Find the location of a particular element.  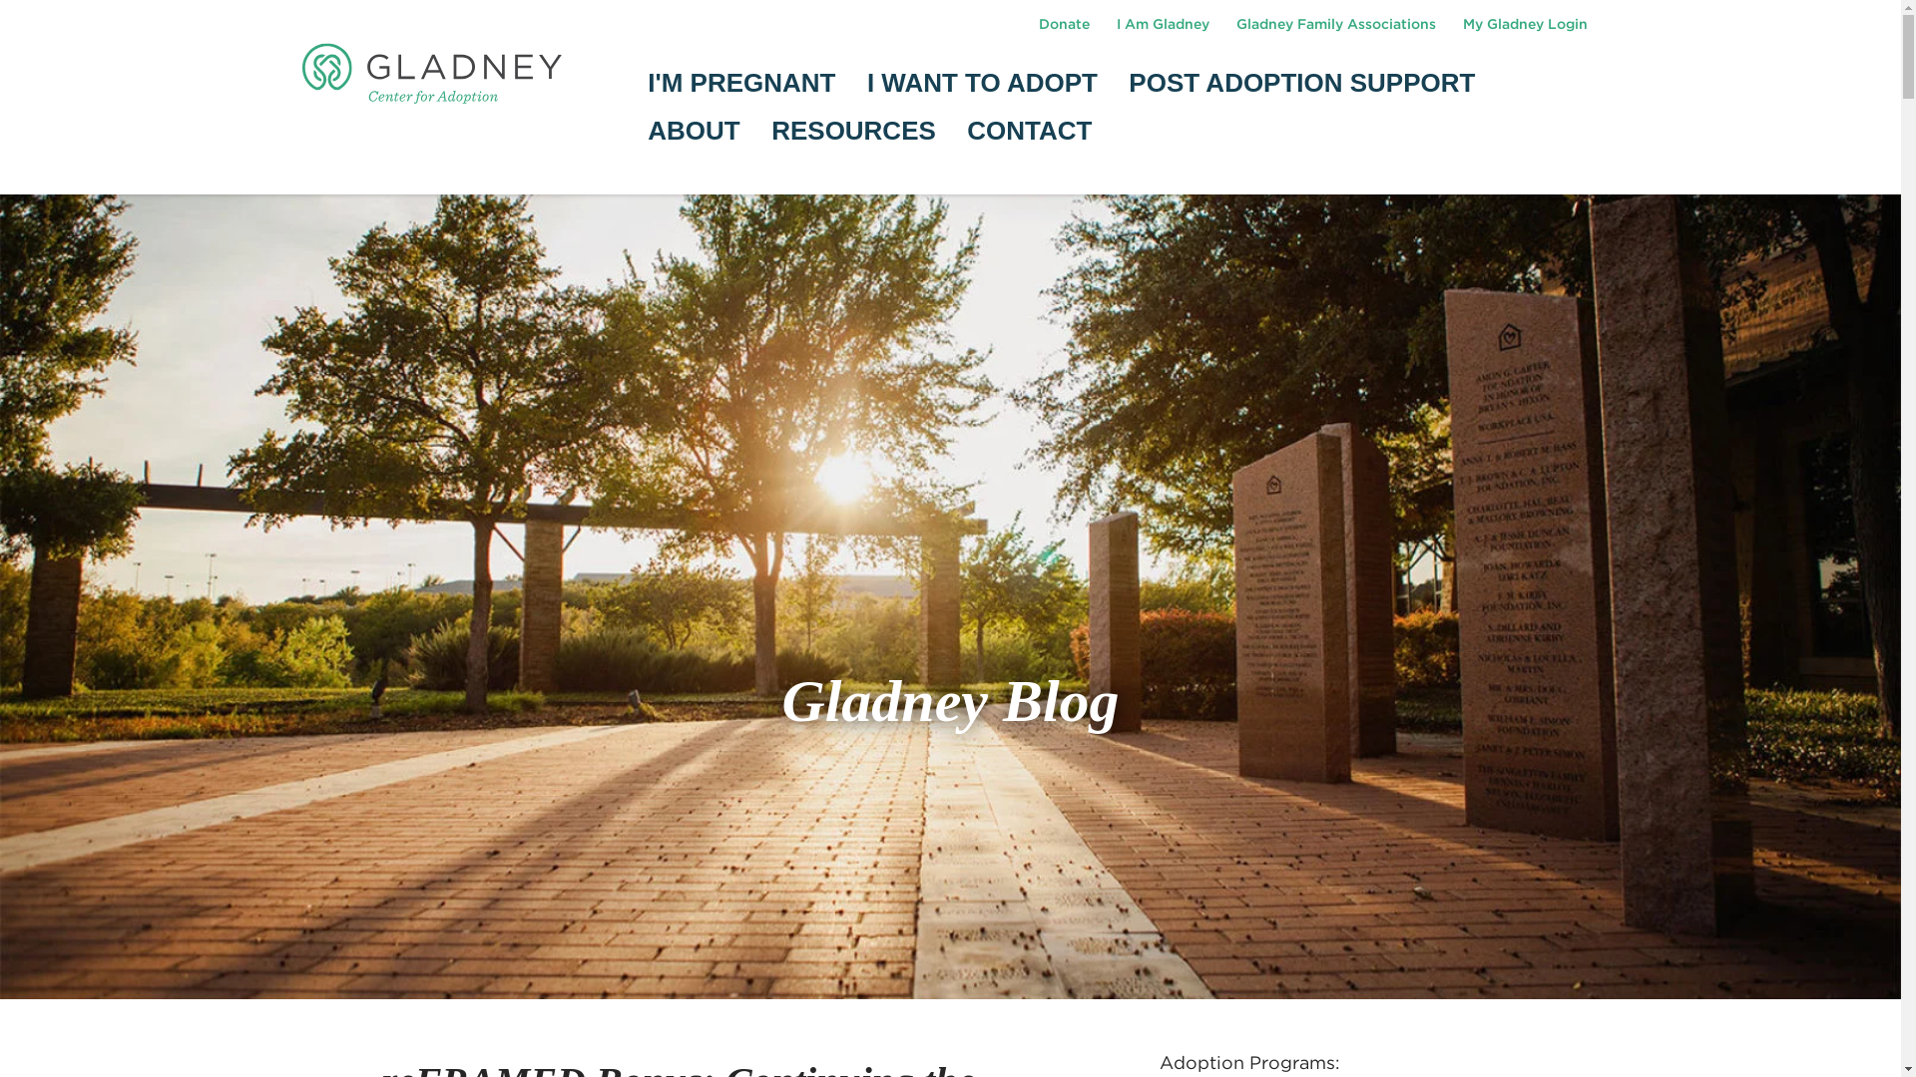

I'M PREGNANT is located at coordinates (740, 84).